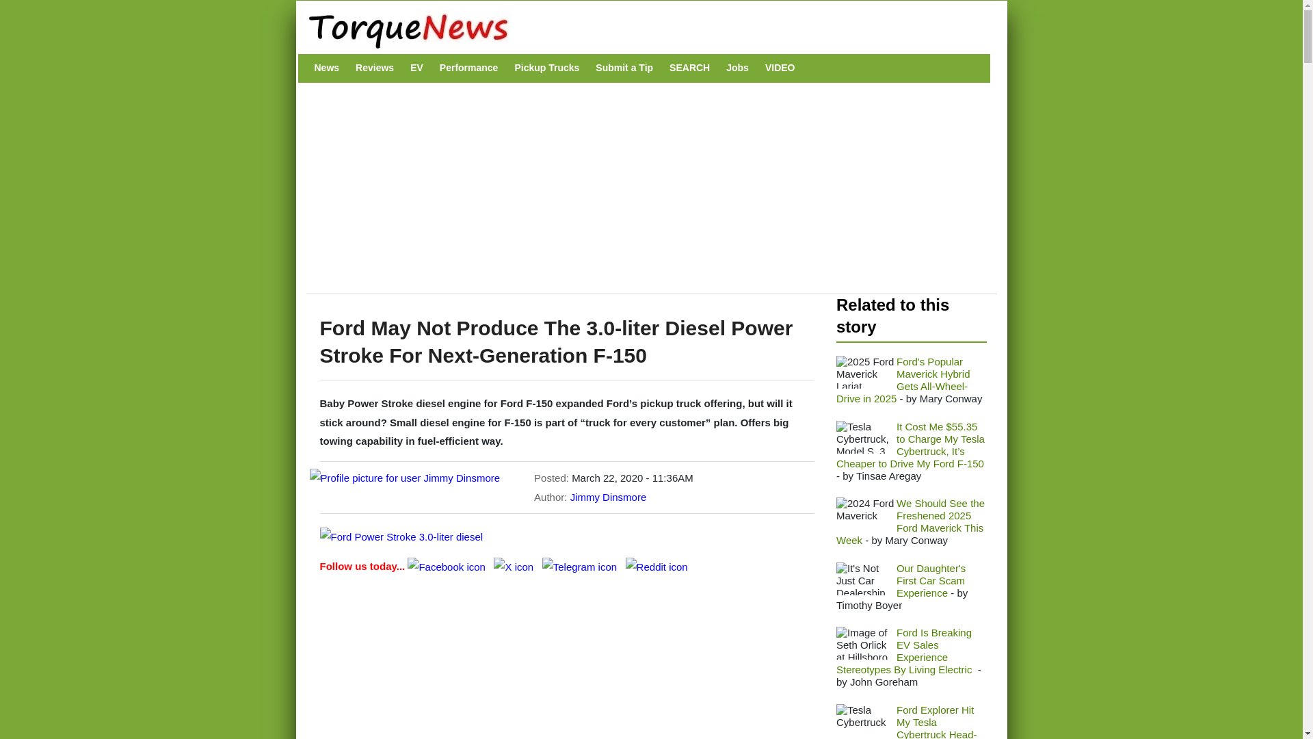  What do you see at coordinates (581, 565) in the screenshot?
I see `Join us on Telegram!` at bounding box center [581, 565].